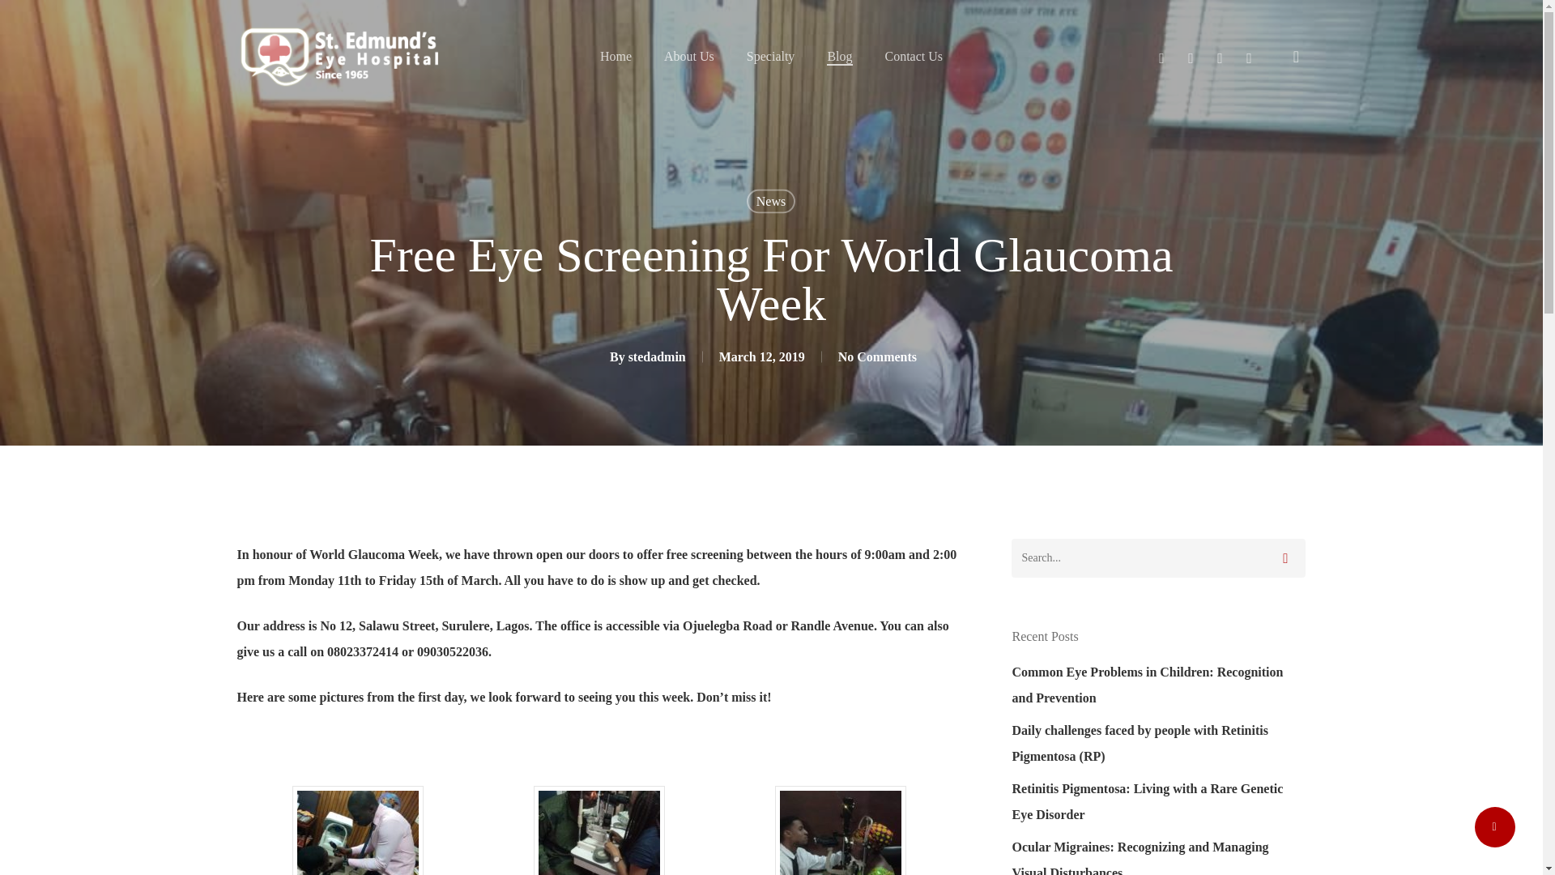 The width and height of the screenshot is (1555, 875). What do you see at coordinates (1161, 57) in the screenshot?
I see `Facebook` at bounding box center [1161, 57].